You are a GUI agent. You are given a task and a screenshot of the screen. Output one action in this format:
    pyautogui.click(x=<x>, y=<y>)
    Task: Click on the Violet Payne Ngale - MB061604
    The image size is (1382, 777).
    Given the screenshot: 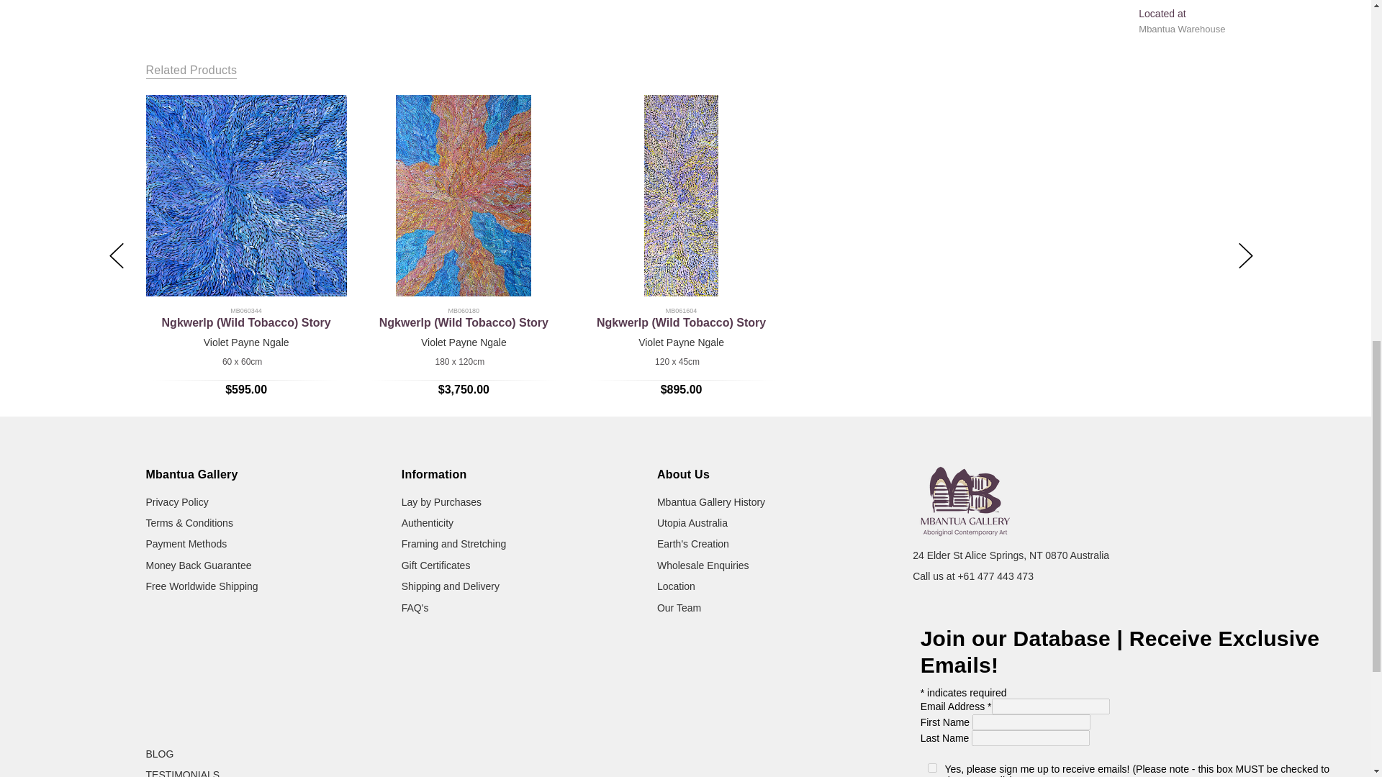 What is the action you would take?
    pyautogui.click(x=682, y=195)
    